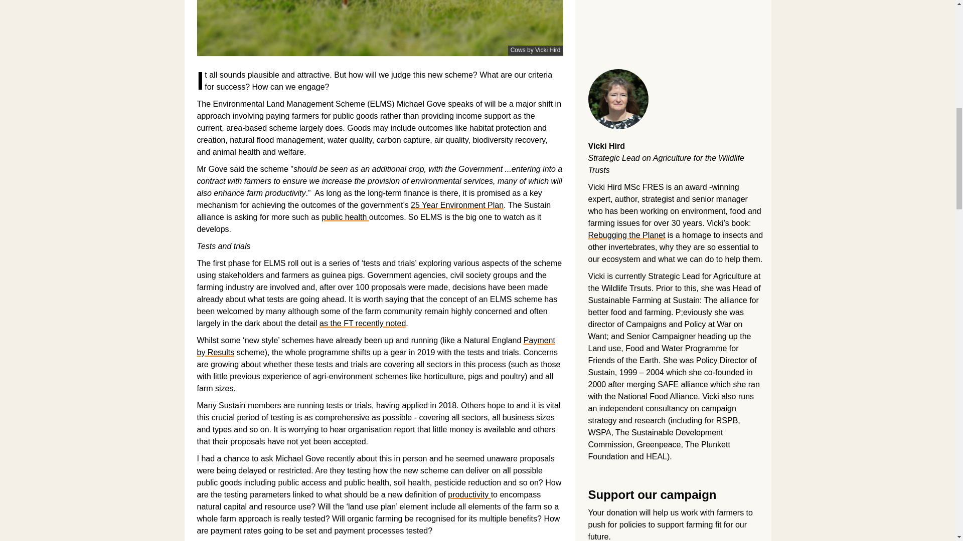 This screenshot has width=963, height=541. Describe the element at coordinates (468, 494) in the screenshot. I see `productivity` at that location.